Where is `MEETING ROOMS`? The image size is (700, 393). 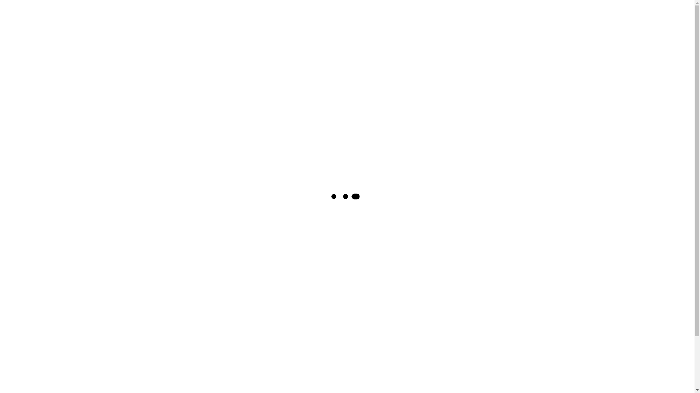 MEETING ROOMS is located at coordinates (265, 185).